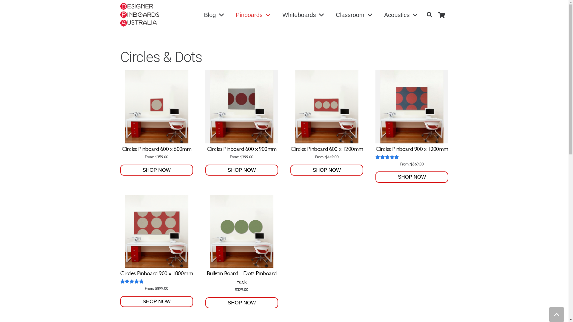 The image size is (573, 322). Describe the element at coordinates (156, 243) in the screenshot. I see `Circles Pinboard 900 x 1800mm
Rated out of 5
From: $899.00` at that location.